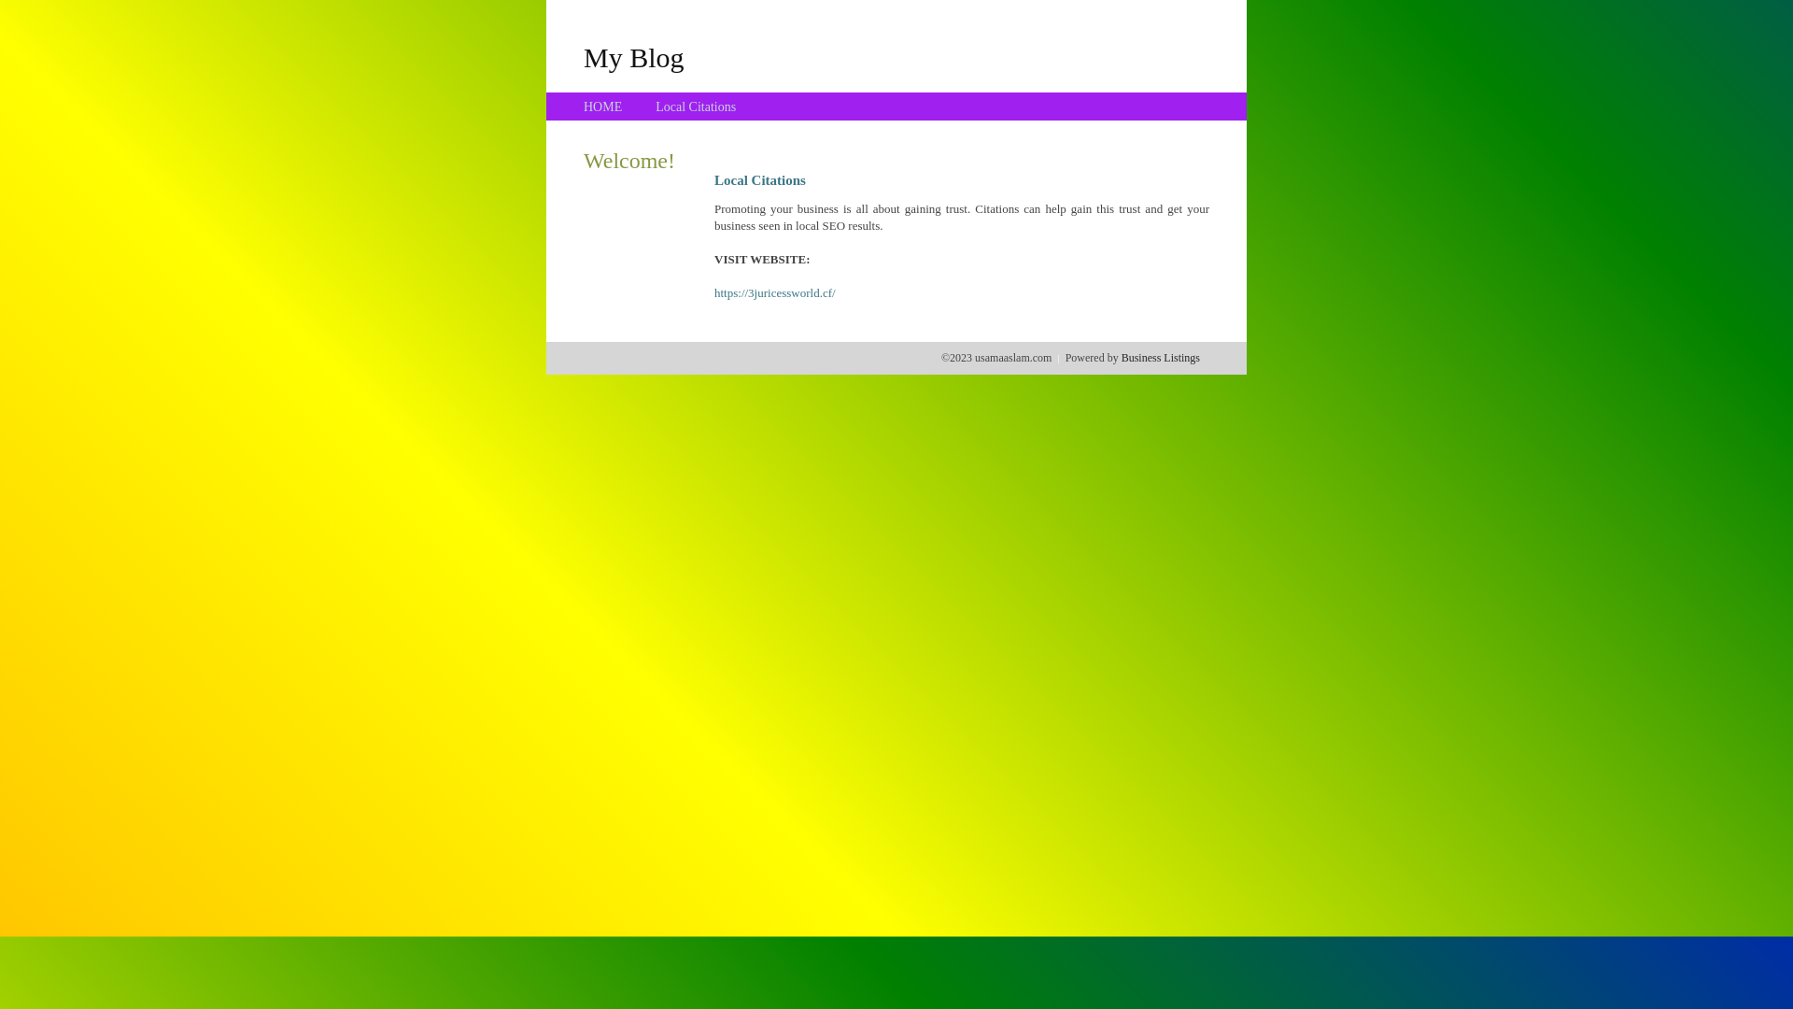 Image resolution: width=1793 pixels, height=1009 pixels. Describe the element at coordinates (634, 57) in the screenshot. I see `My Blog` at that location.